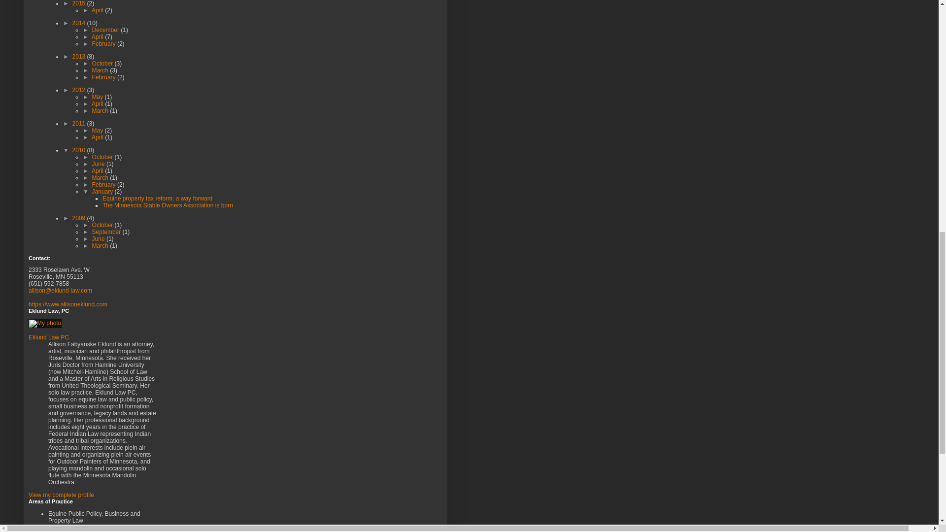 The height and width of the screenshot is (532, 946). Describe the element at coordinates (104, 44) in the screenshot. I see `February` at that location.